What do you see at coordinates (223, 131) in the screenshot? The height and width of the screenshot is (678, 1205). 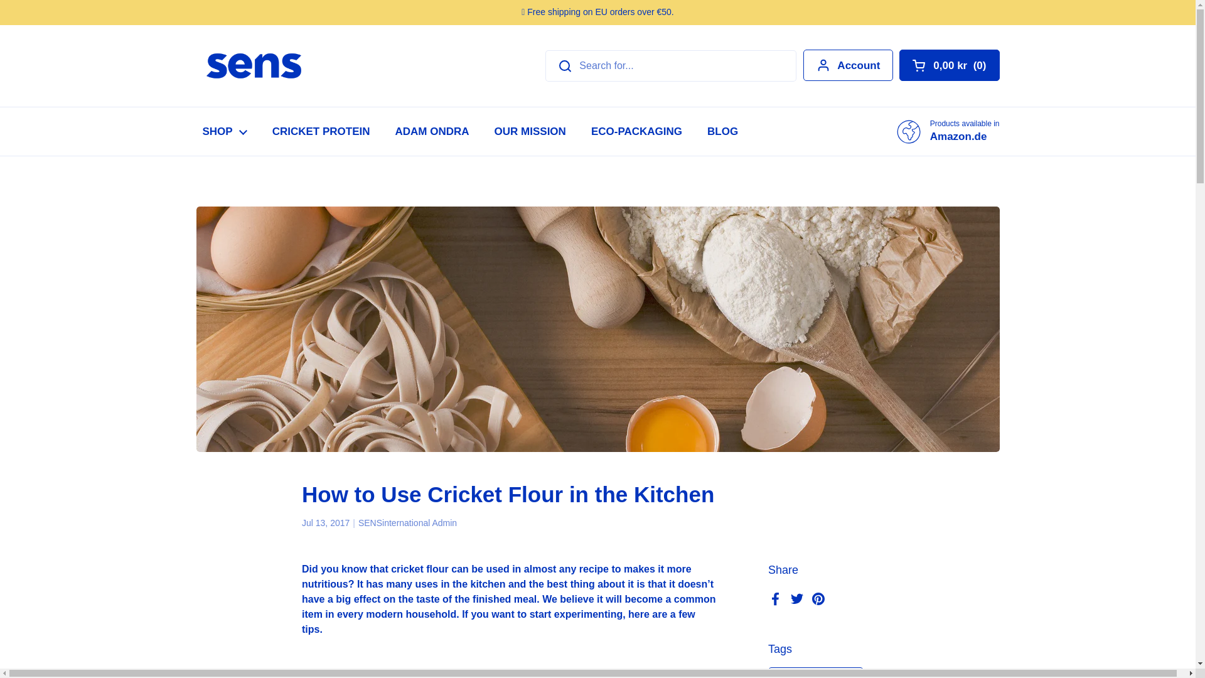 I see `SHOP` at bounding box center [223, 131].